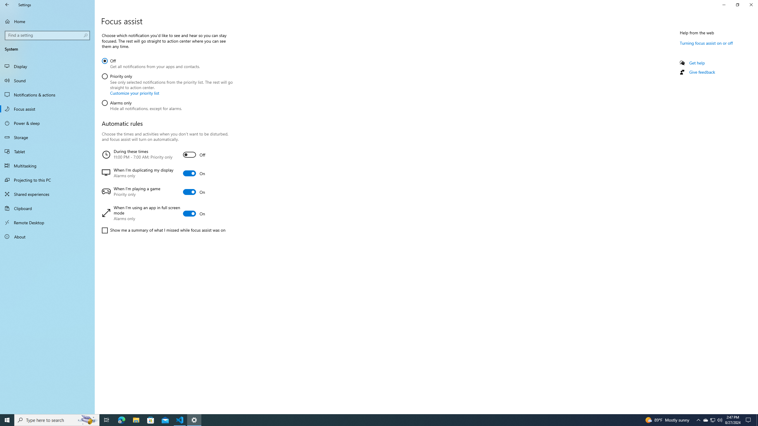 Image resolution: width=758 pixels, height=426 pixels. Describe the element at coordinates (706, 43) in the screenshot. I see `Turning focus assist on or off` at that location.